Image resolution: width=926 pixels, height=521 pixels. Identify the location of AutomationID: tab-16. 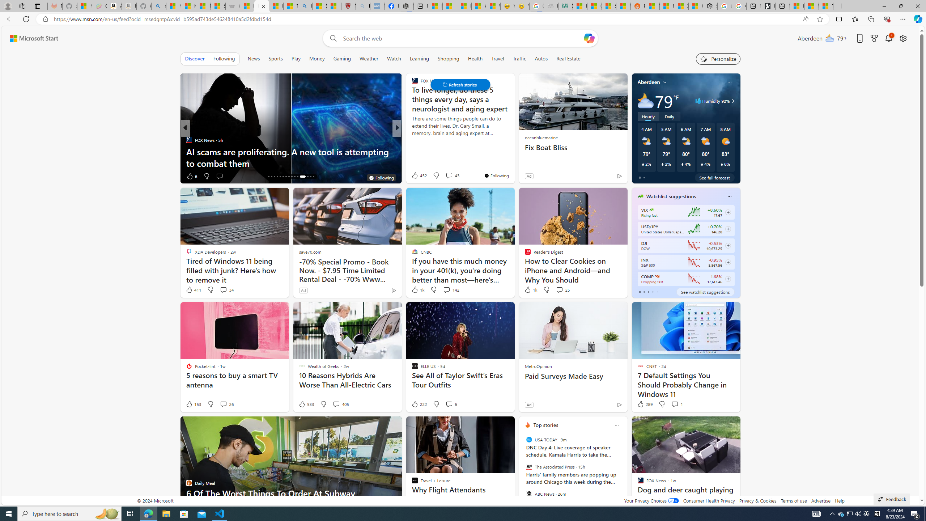
(268, 177).